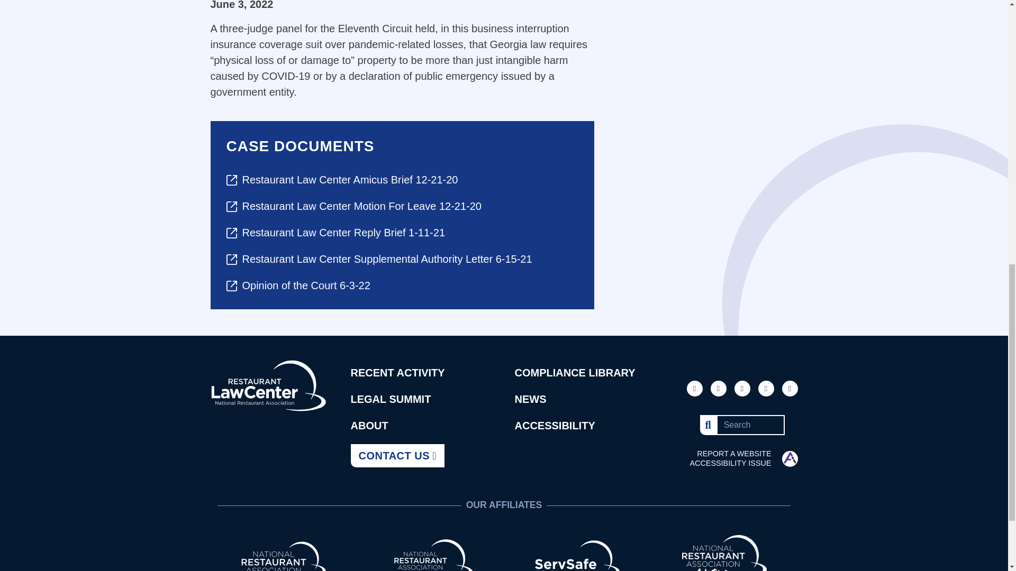 Image resolution: width=1016 pixels, height=571 pixels. I want to click on Opinion of the Court 6-3-22, so click(402, 285).